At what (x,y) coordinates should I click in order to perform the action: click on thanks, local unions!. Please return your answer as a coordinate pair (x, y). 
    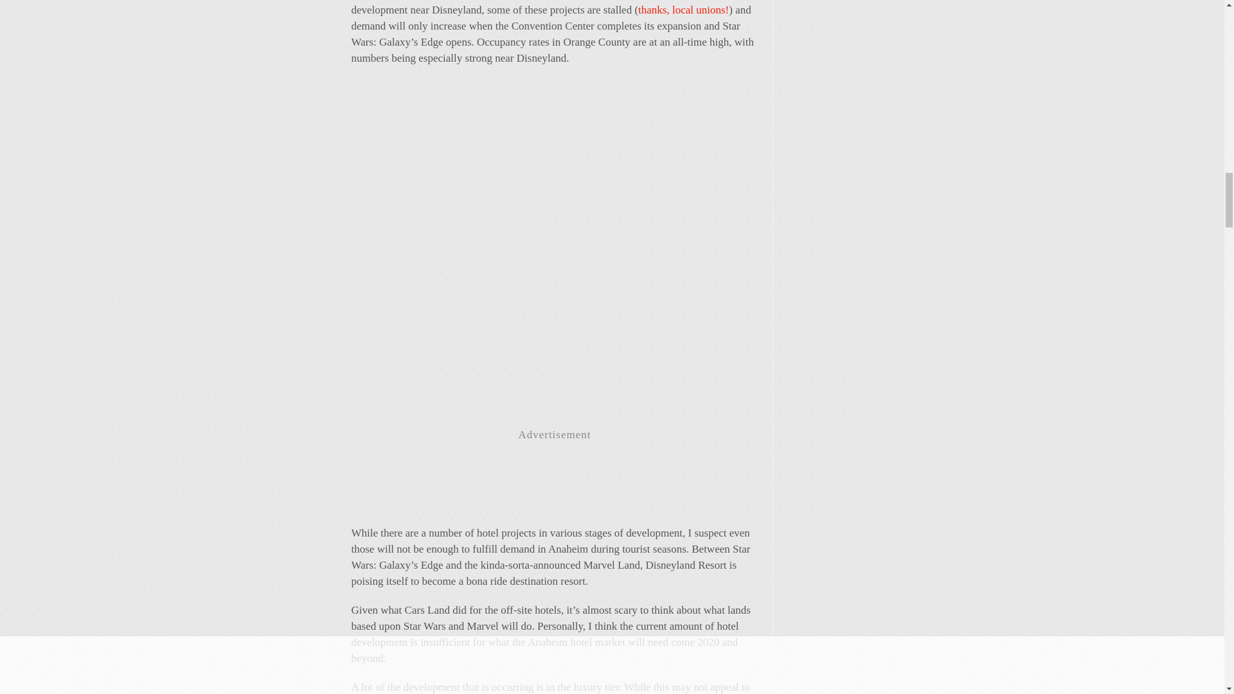
    Looking at the image, I should click on (683, 10).